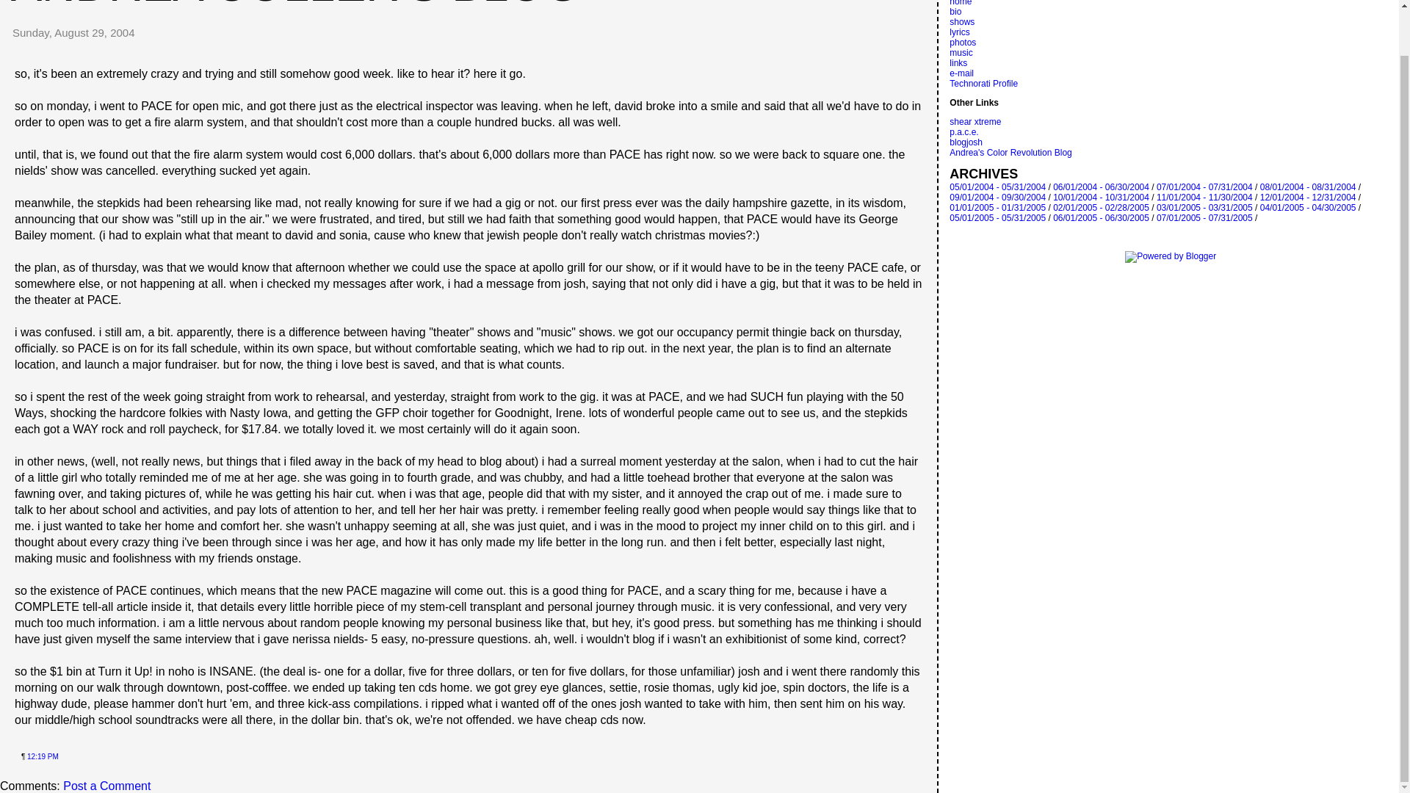  Describe the element at coordinates (963, 131) in the screenshot. I see `p.a.c.e.` at that location.